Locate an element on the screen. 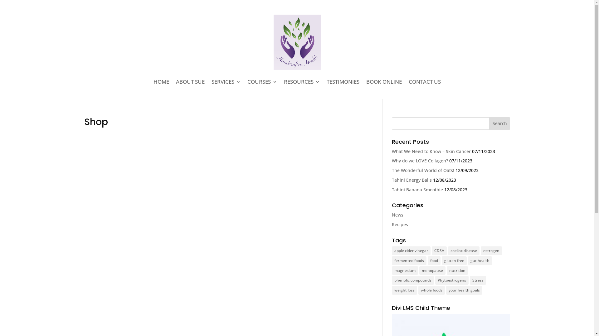 Image resolution: width=599 pixels, height=336 pixels. CDSA is located at coordinates (439, 251).